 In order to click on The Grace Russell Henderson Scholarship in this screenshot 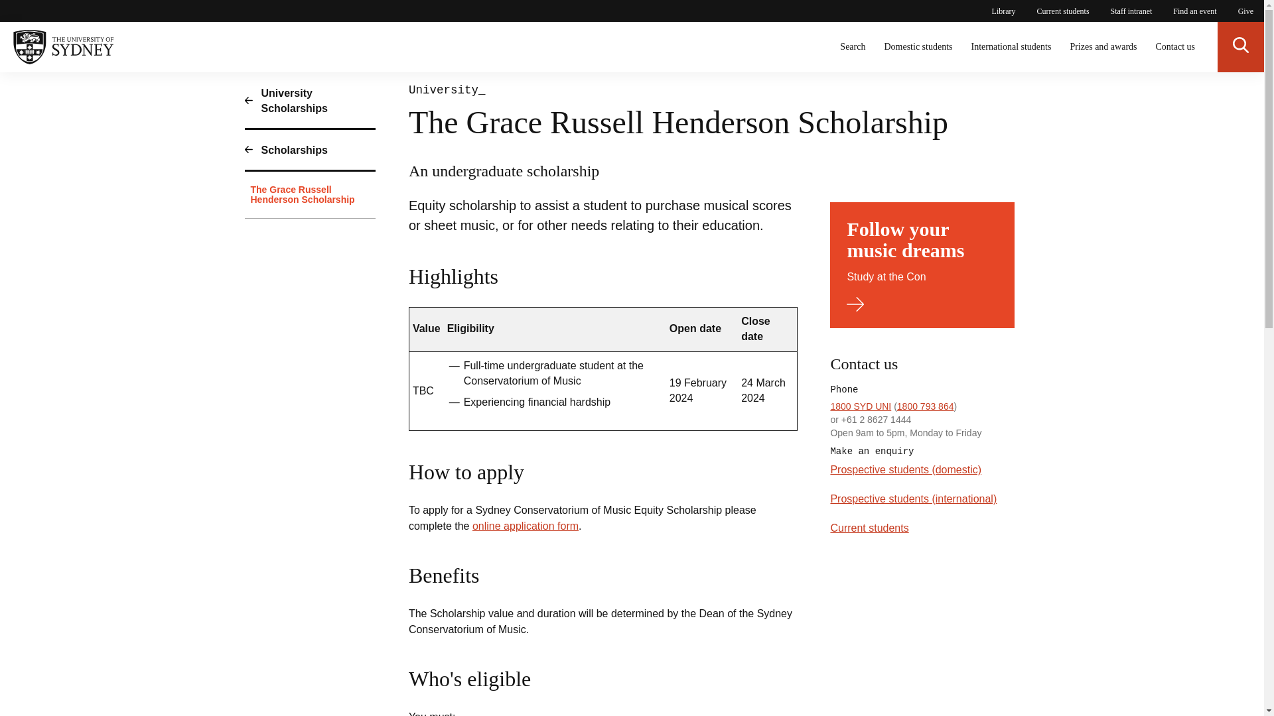, I will do `click(310, 195)`.